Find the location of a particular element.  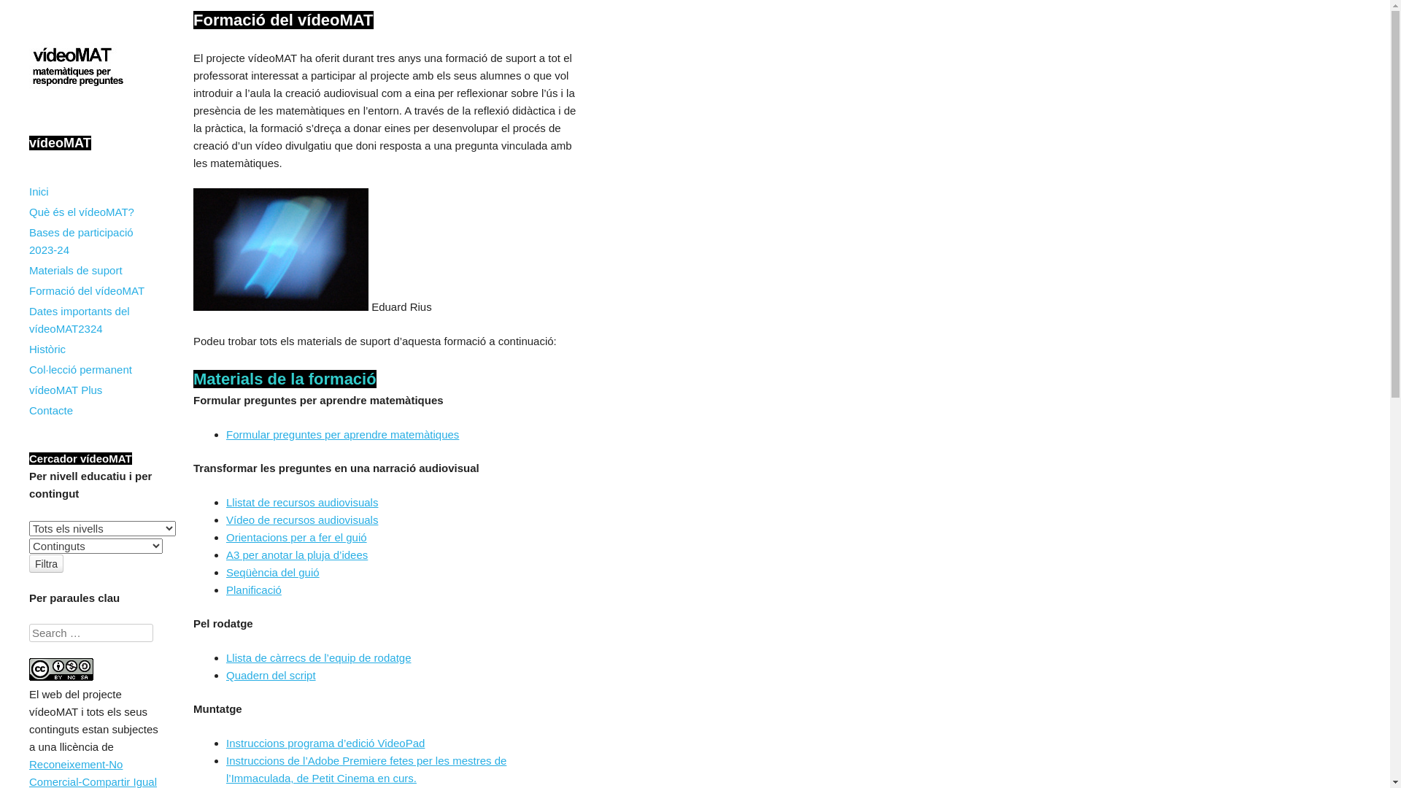

Search is located at coordinates (22, 9).